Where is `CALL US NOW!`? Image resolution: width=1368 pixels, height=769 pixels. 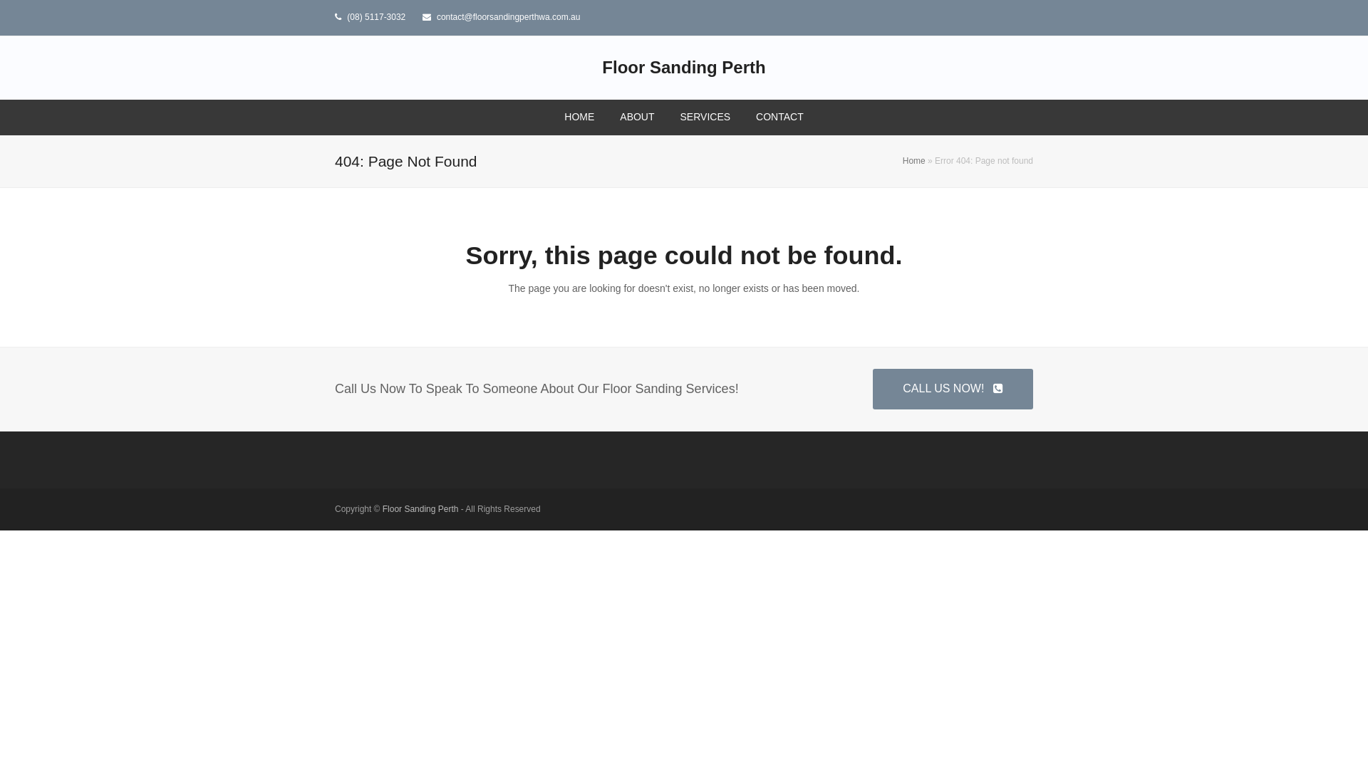
CALL US NOW! is located at coordinates (953, 389).